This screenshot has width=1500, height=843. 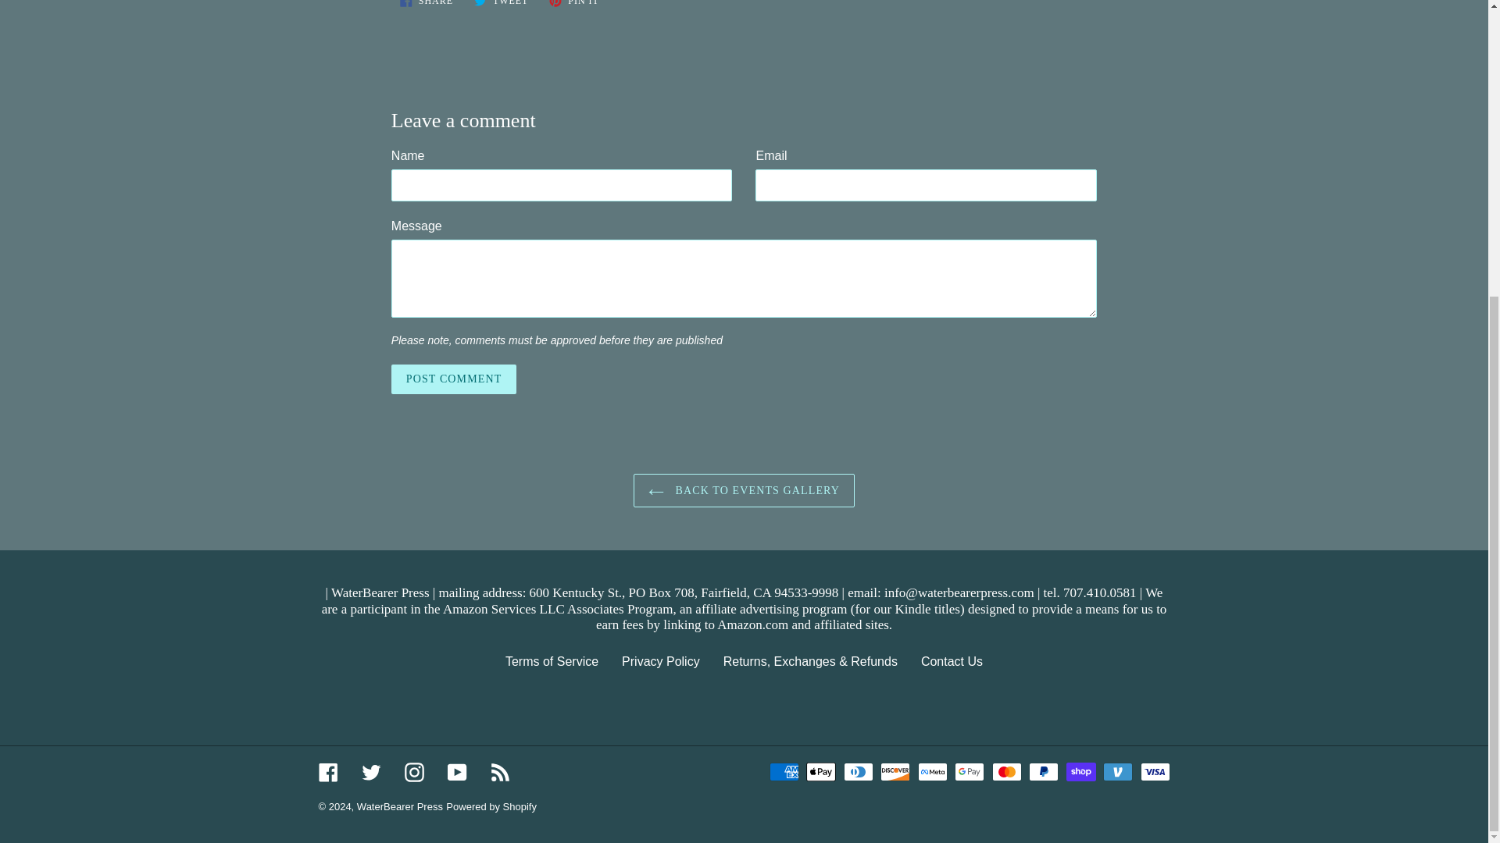 What do you see at coordinates (456, 773) in the screenshot?
I see `Instagram` at bounding box center [456, 773].